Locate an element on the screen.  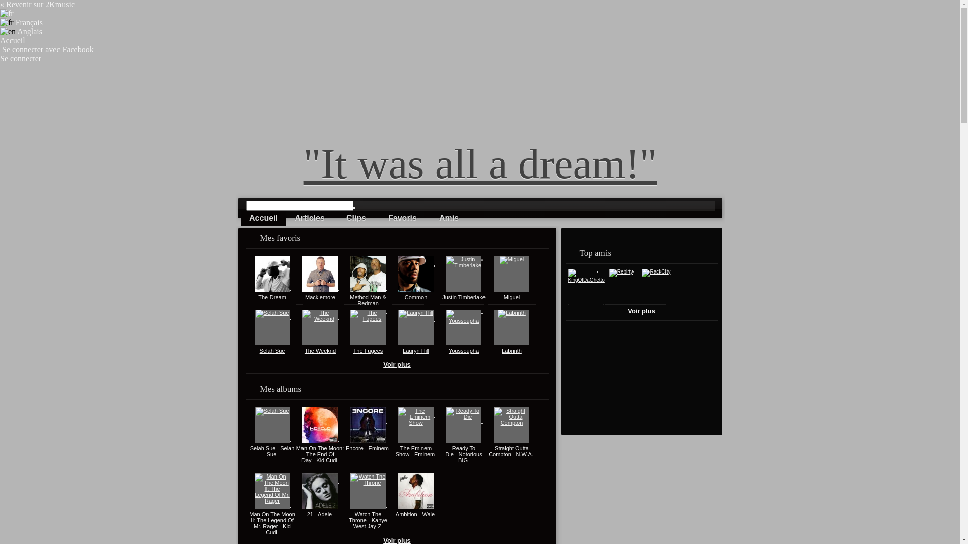
The Fugees is located at coordinates (368, 351).